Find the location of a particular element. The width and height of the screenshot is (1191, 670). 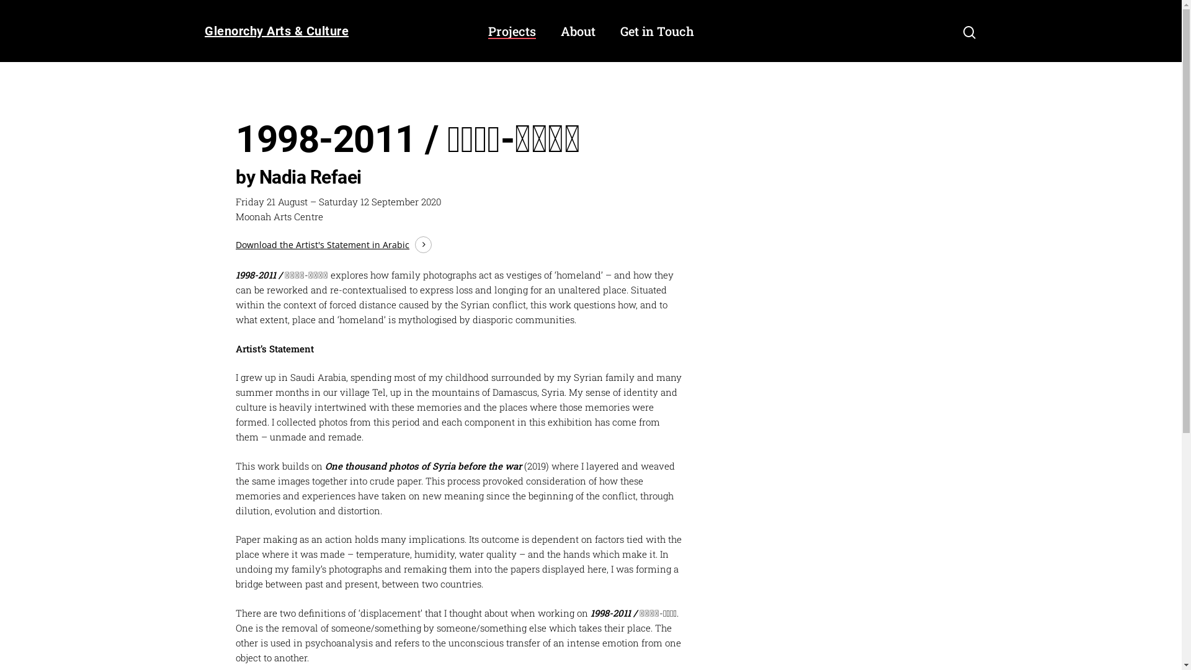

About is located at coordinates (578, 31).